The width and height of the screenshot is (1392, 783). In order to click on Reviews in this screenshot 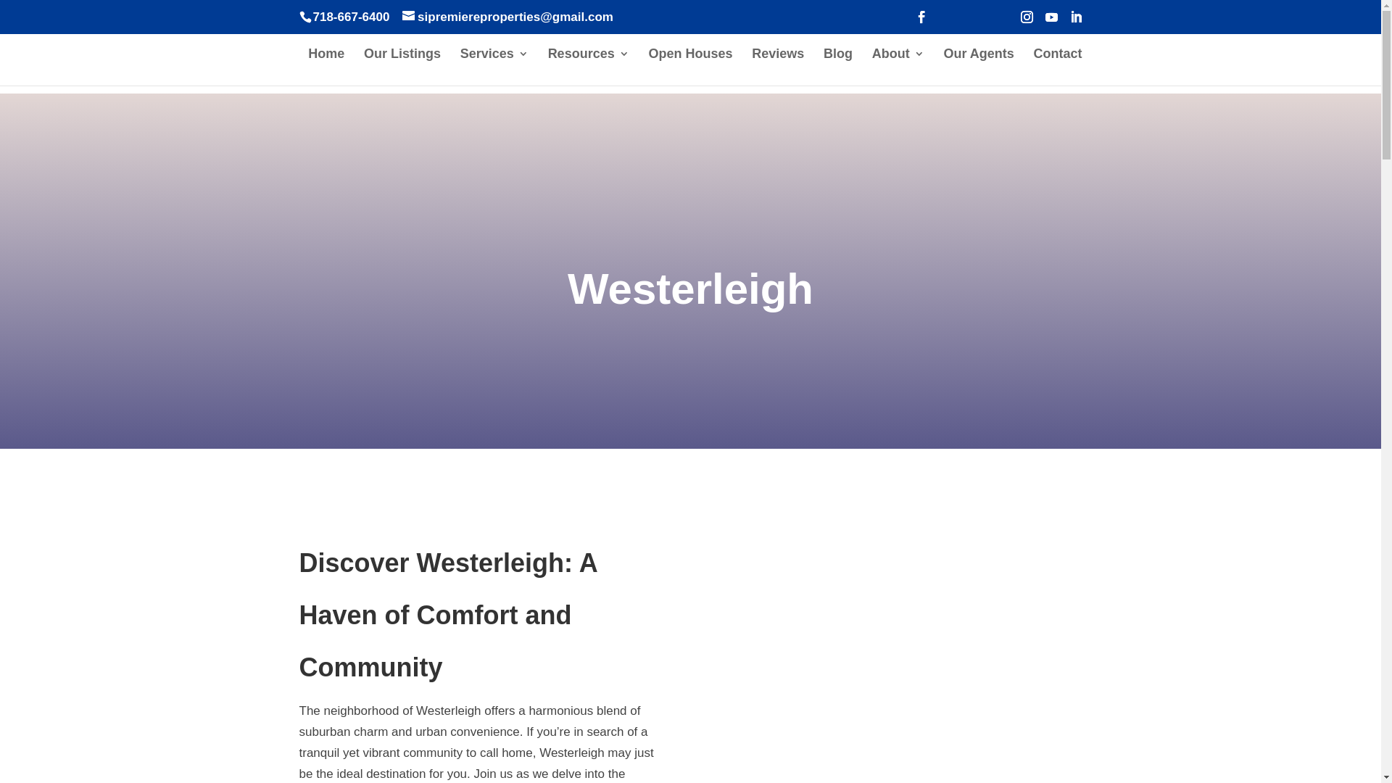, I will do `click(777, 67)`.